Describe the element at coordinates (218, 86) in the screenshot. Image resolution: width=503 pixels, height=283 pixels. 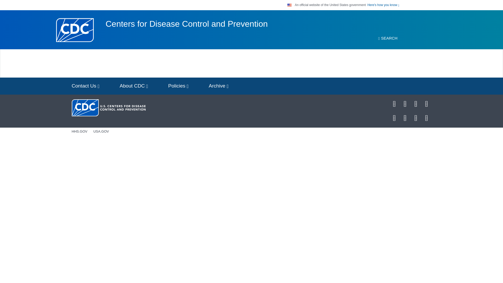
I see `Archive` at that location.